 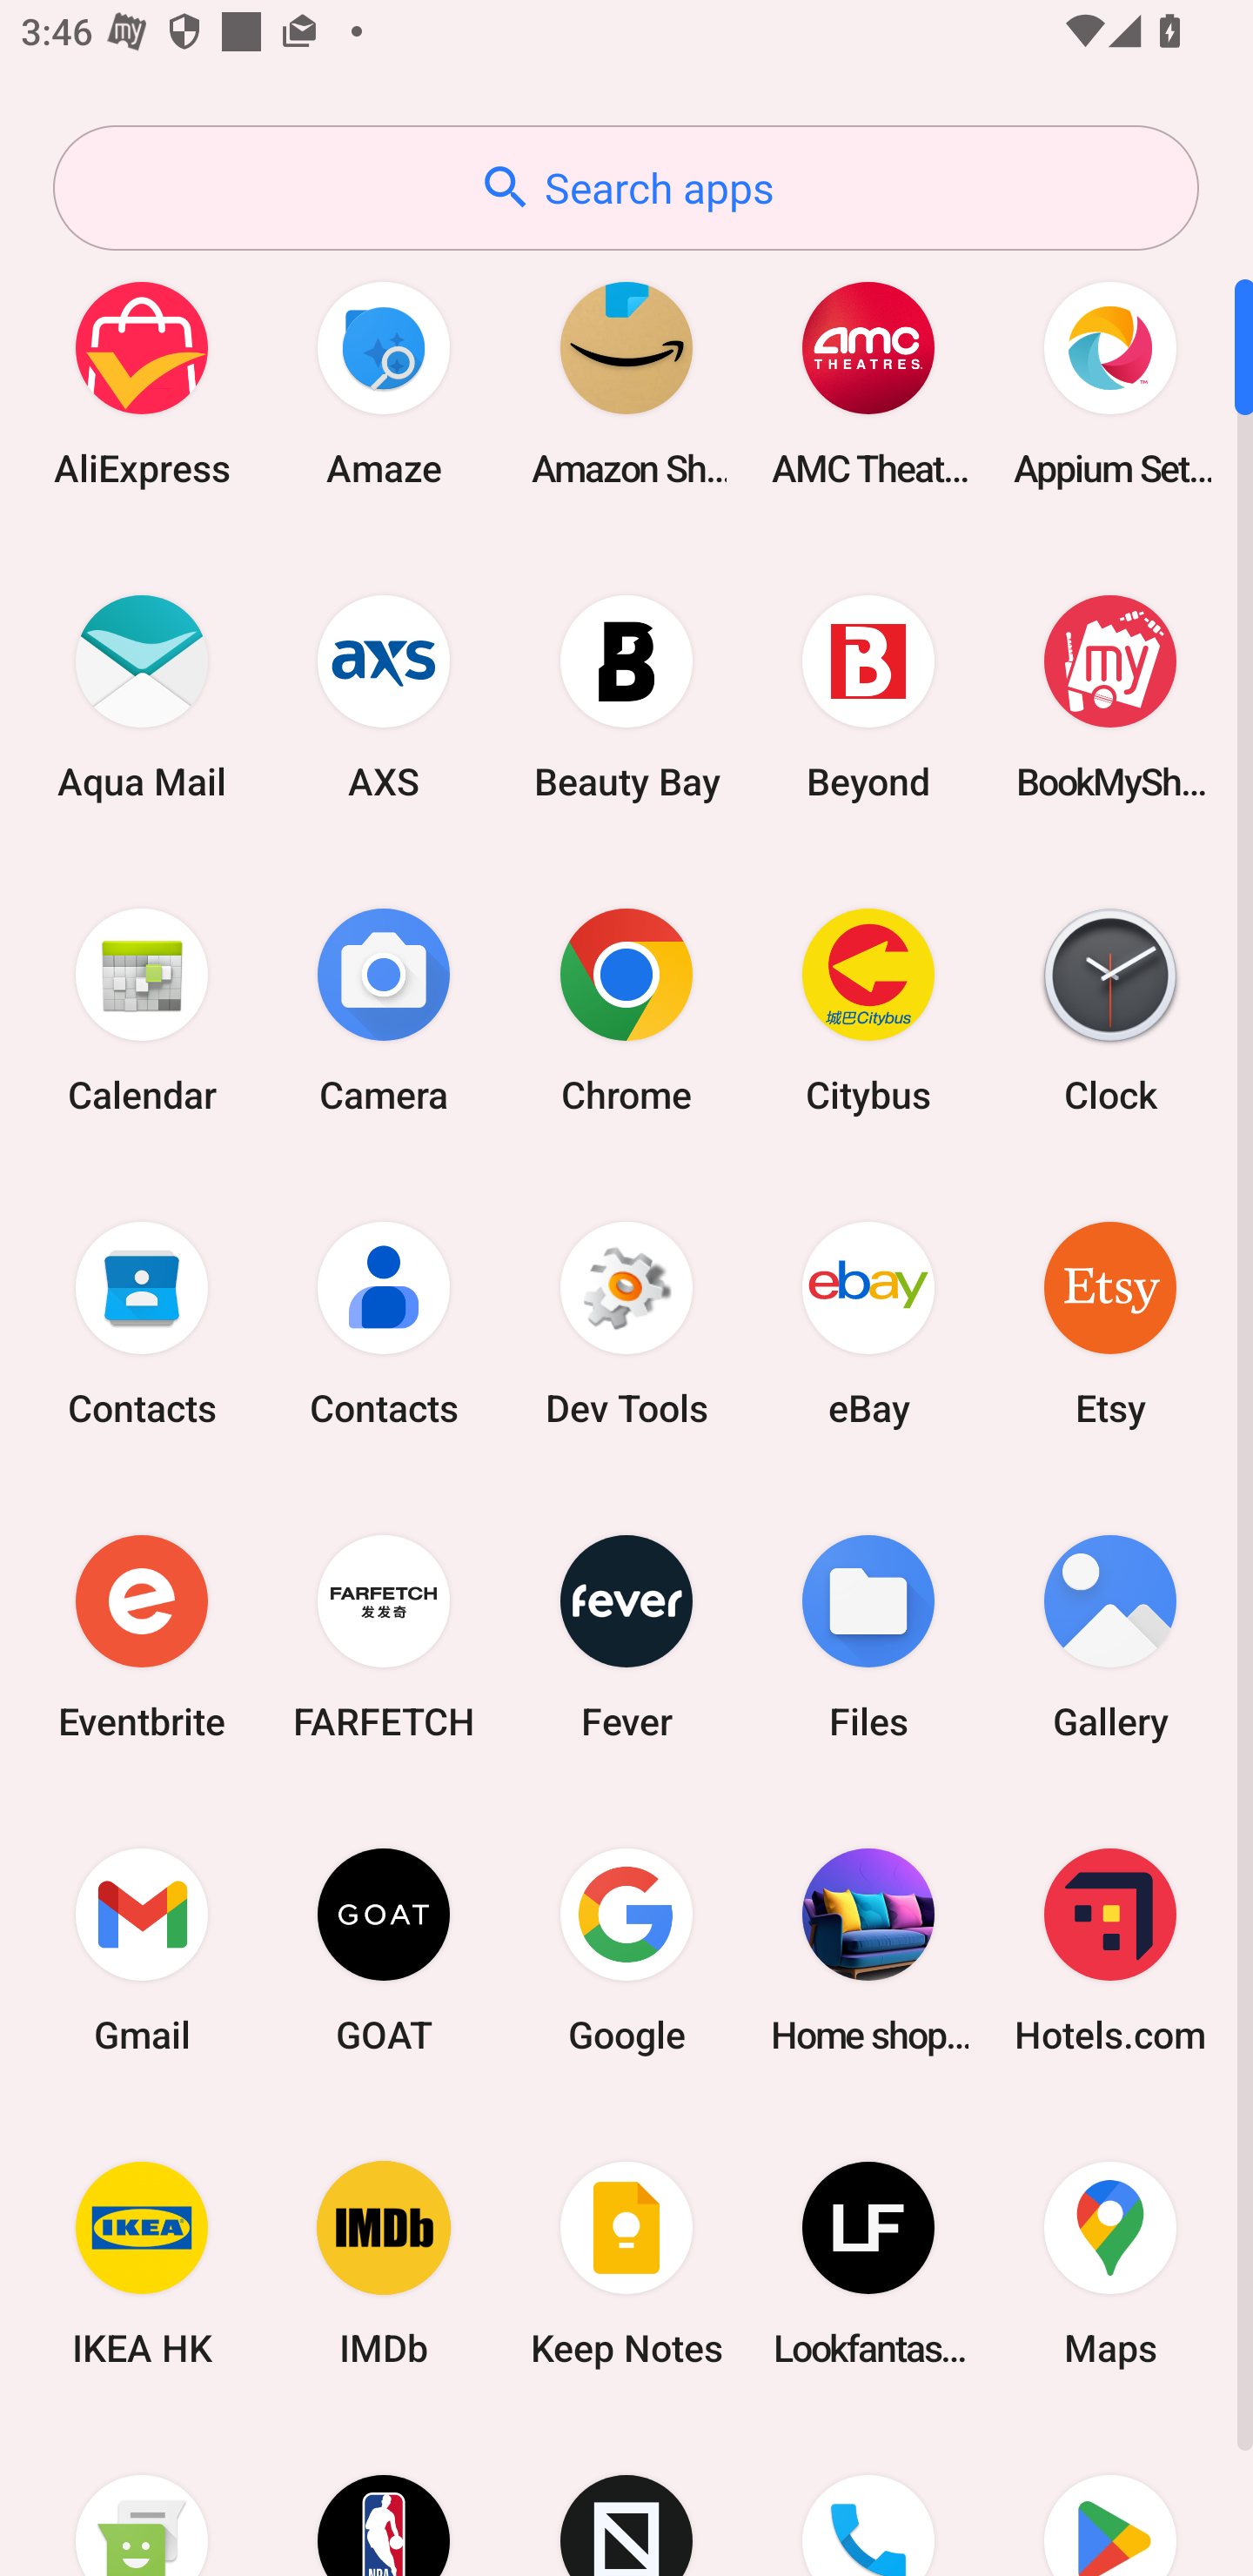 I want to click on Clock, so click(x=1110, y=1010).